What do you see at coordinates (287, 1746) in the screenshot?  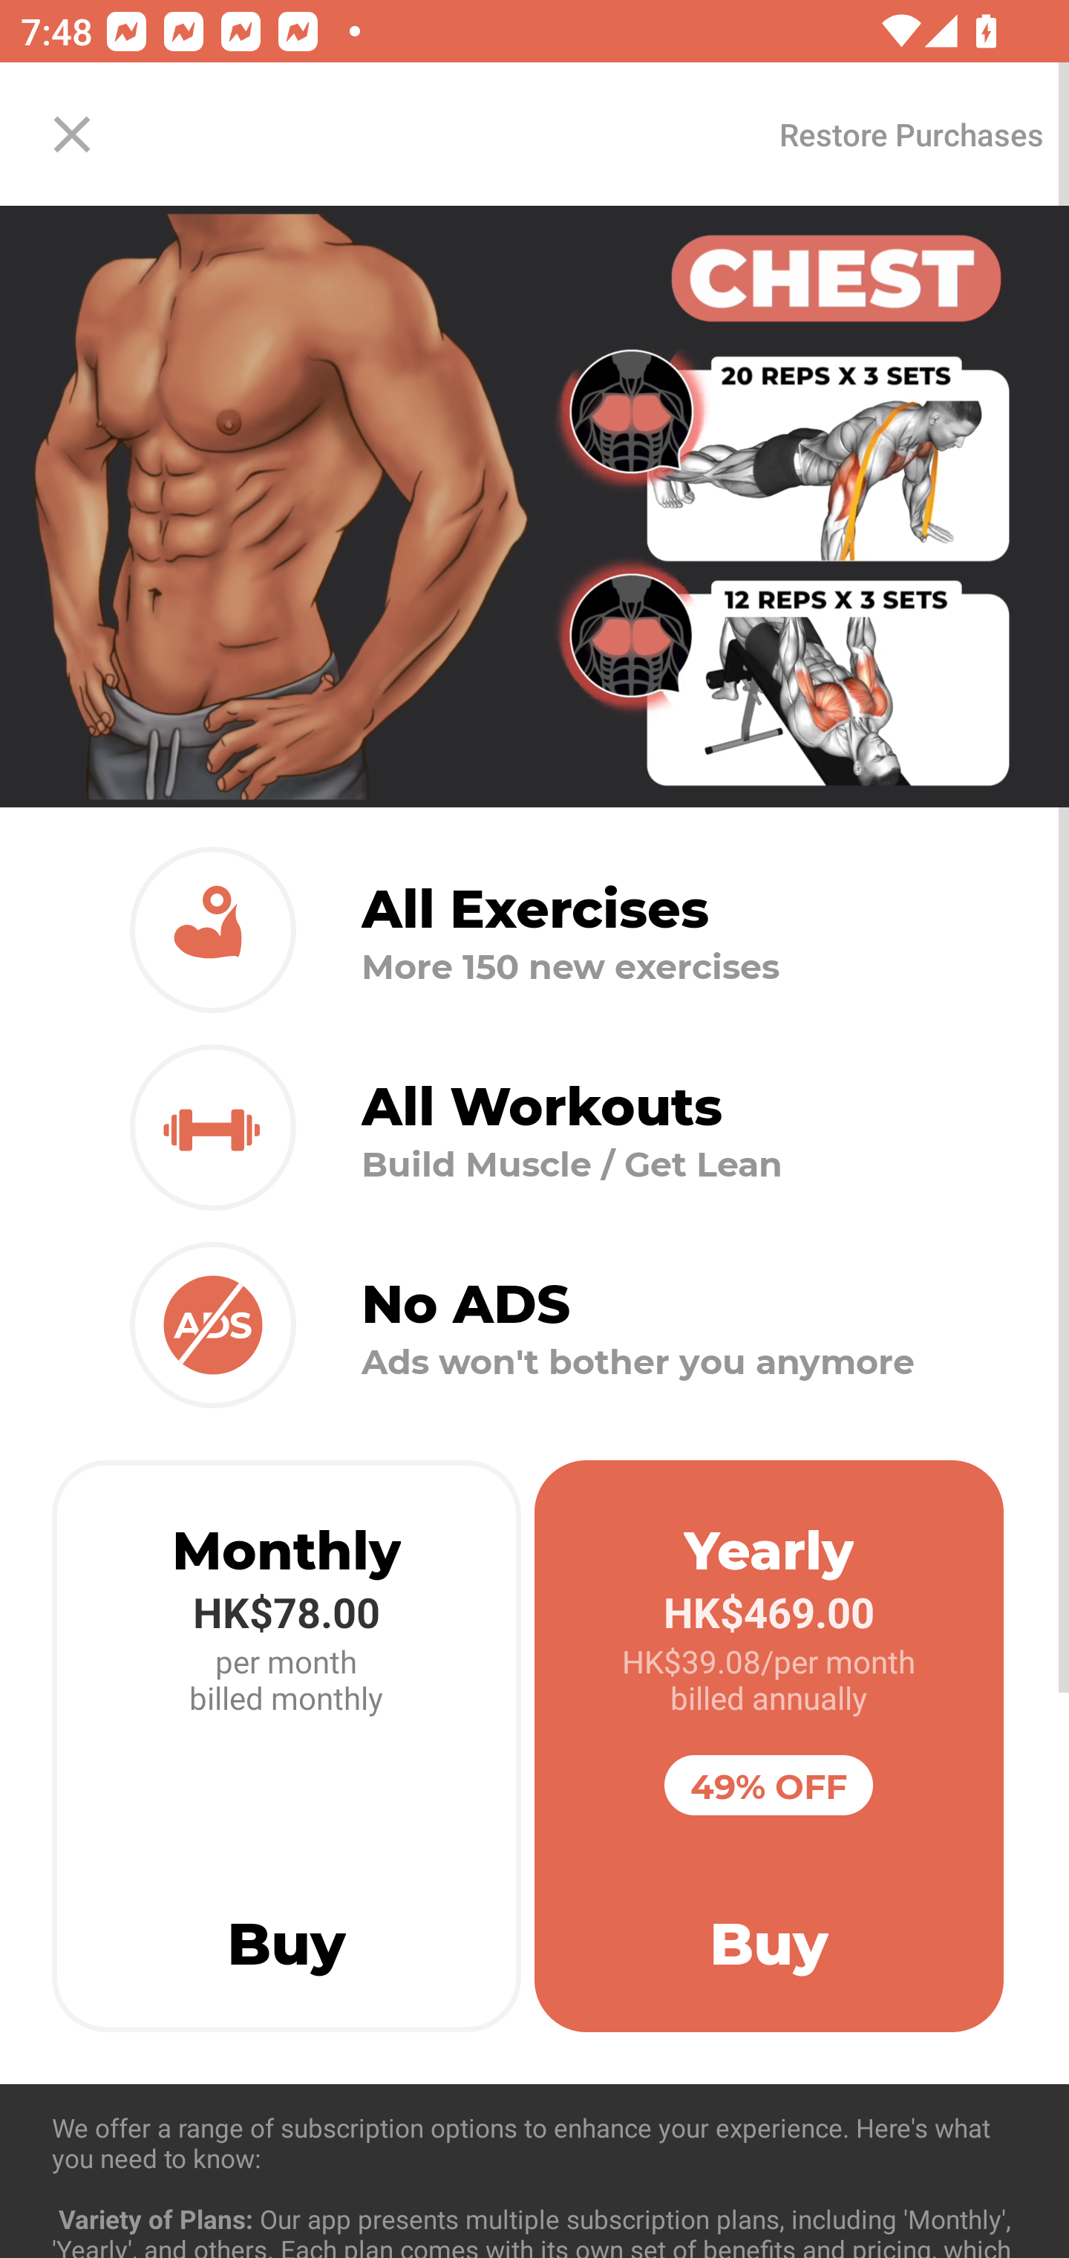 I see `Monthly HK$78.00 per month
billed monthly Buy` at bounding box center [287, 1746].